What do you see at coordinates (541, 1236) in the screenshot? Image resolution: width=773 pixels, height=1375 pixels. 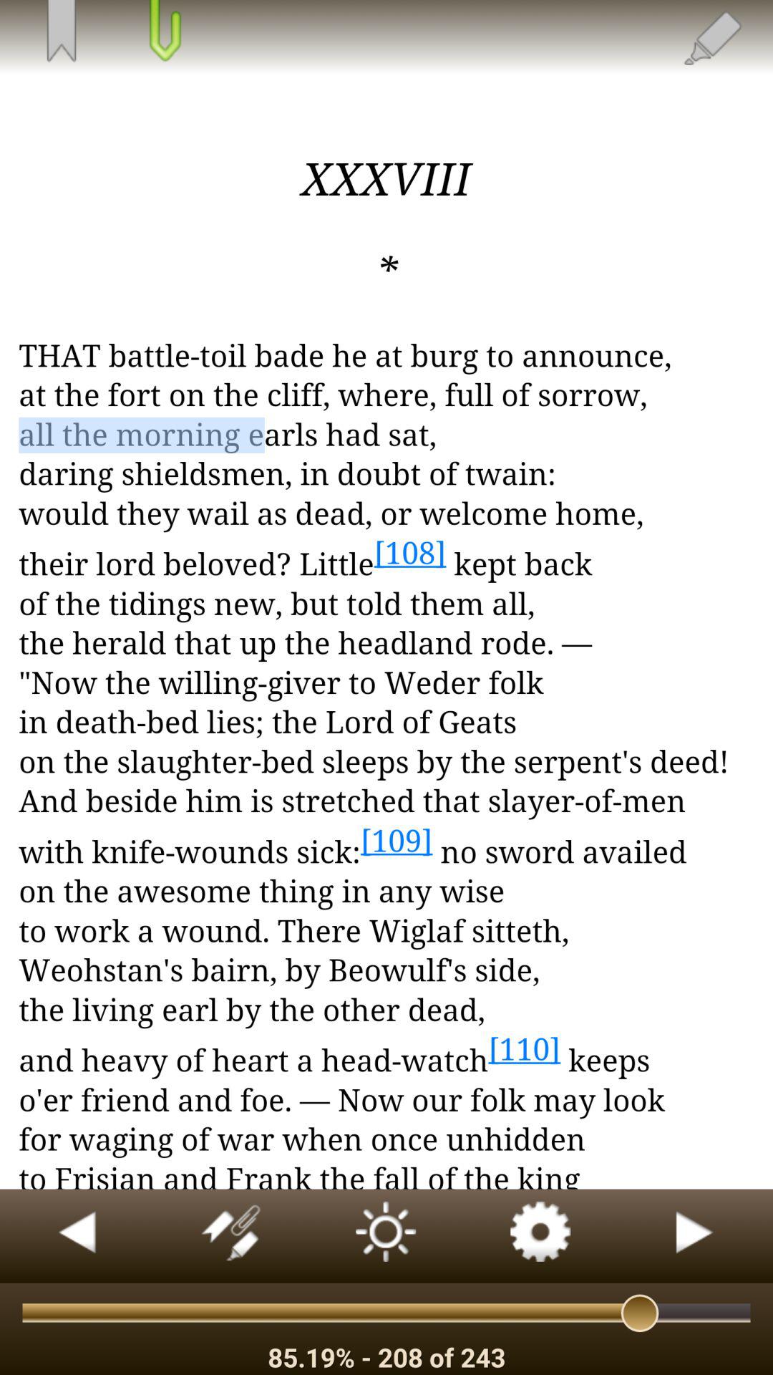 I see `check app settings` at bounding box center [541, 1236].